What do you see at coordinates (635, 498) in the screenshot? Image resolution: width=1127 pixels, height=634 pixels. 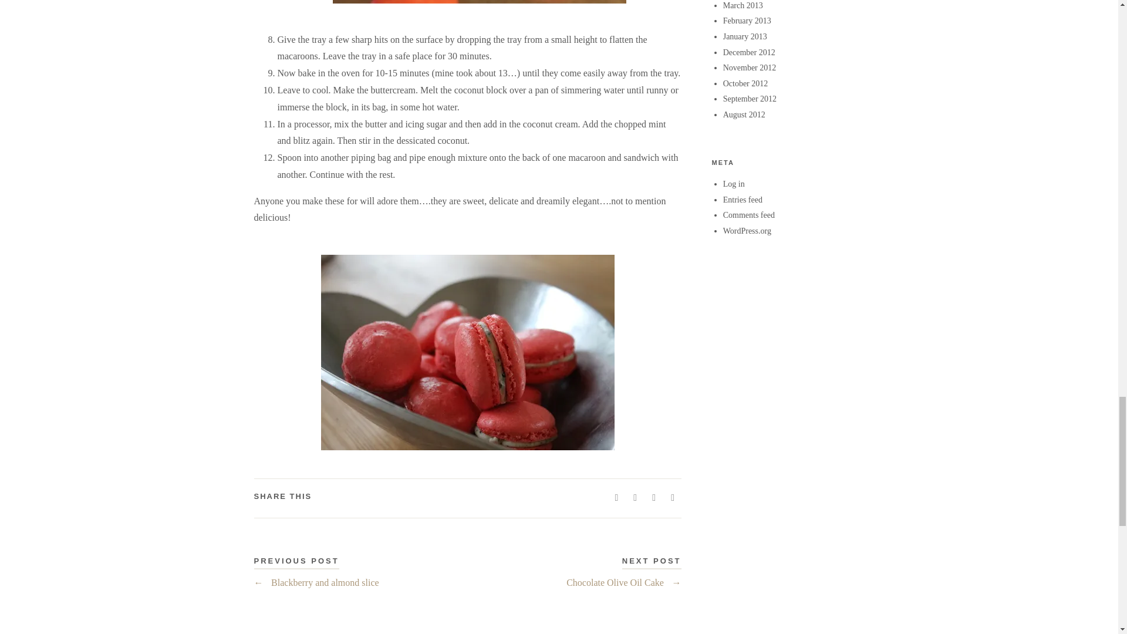 I see `Share this post with your followers` at bounding box center [635, 498].